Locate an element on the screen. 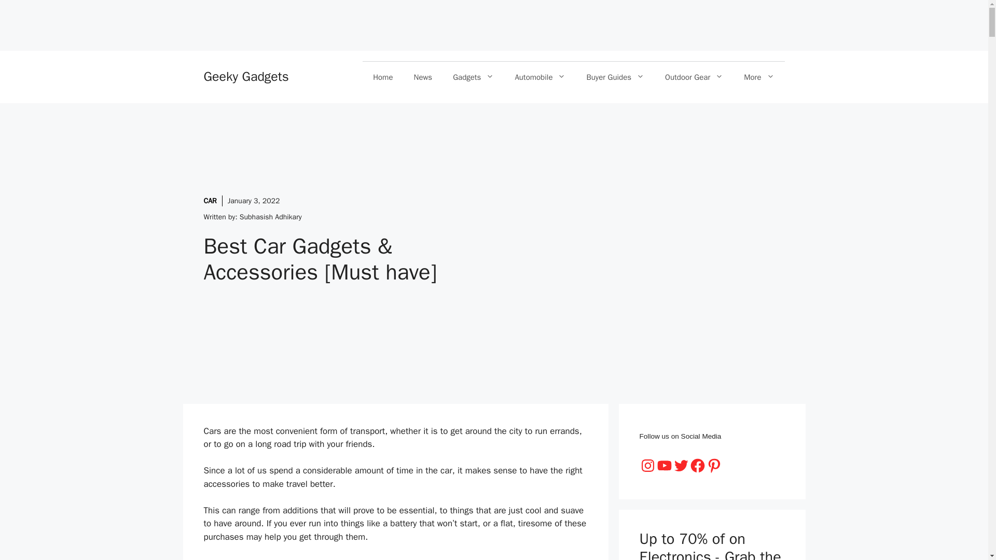  Gadgets is located at coordinates (473, 77).